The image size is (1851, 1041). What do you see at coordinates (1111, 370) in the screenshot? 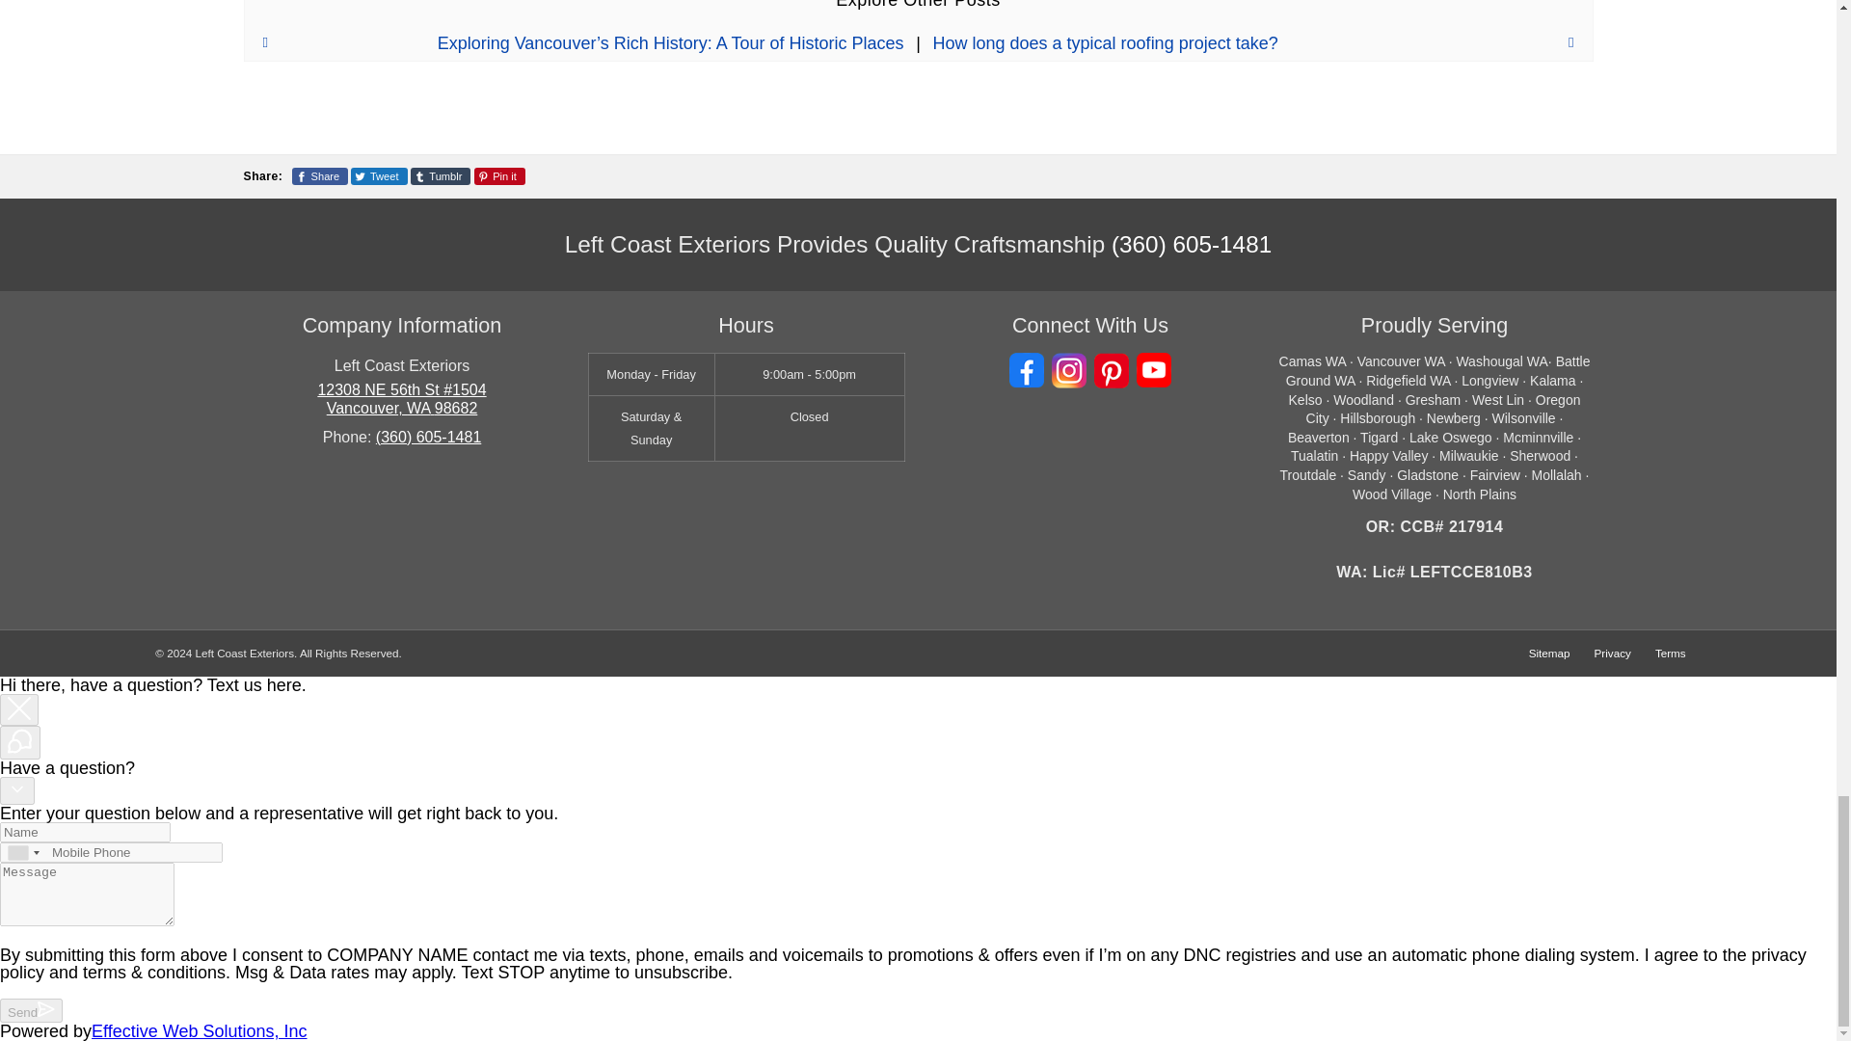
I see `Pinterest` at bounding box center [1111, 370].